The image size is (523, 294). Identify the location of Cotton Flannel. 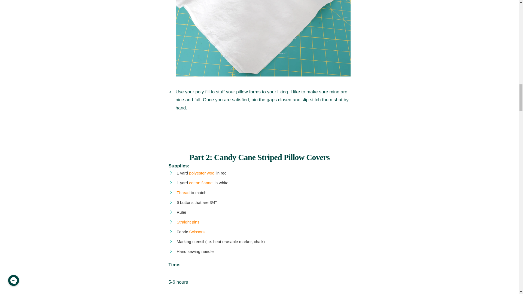
(201, 183).